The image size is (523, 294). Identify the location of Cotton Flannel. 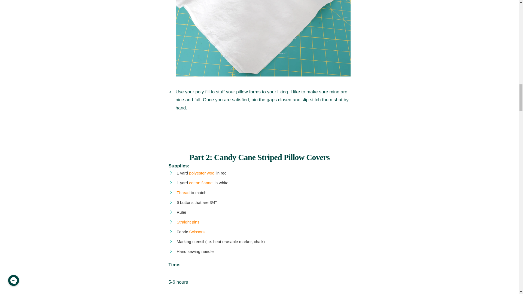
(201, 183).